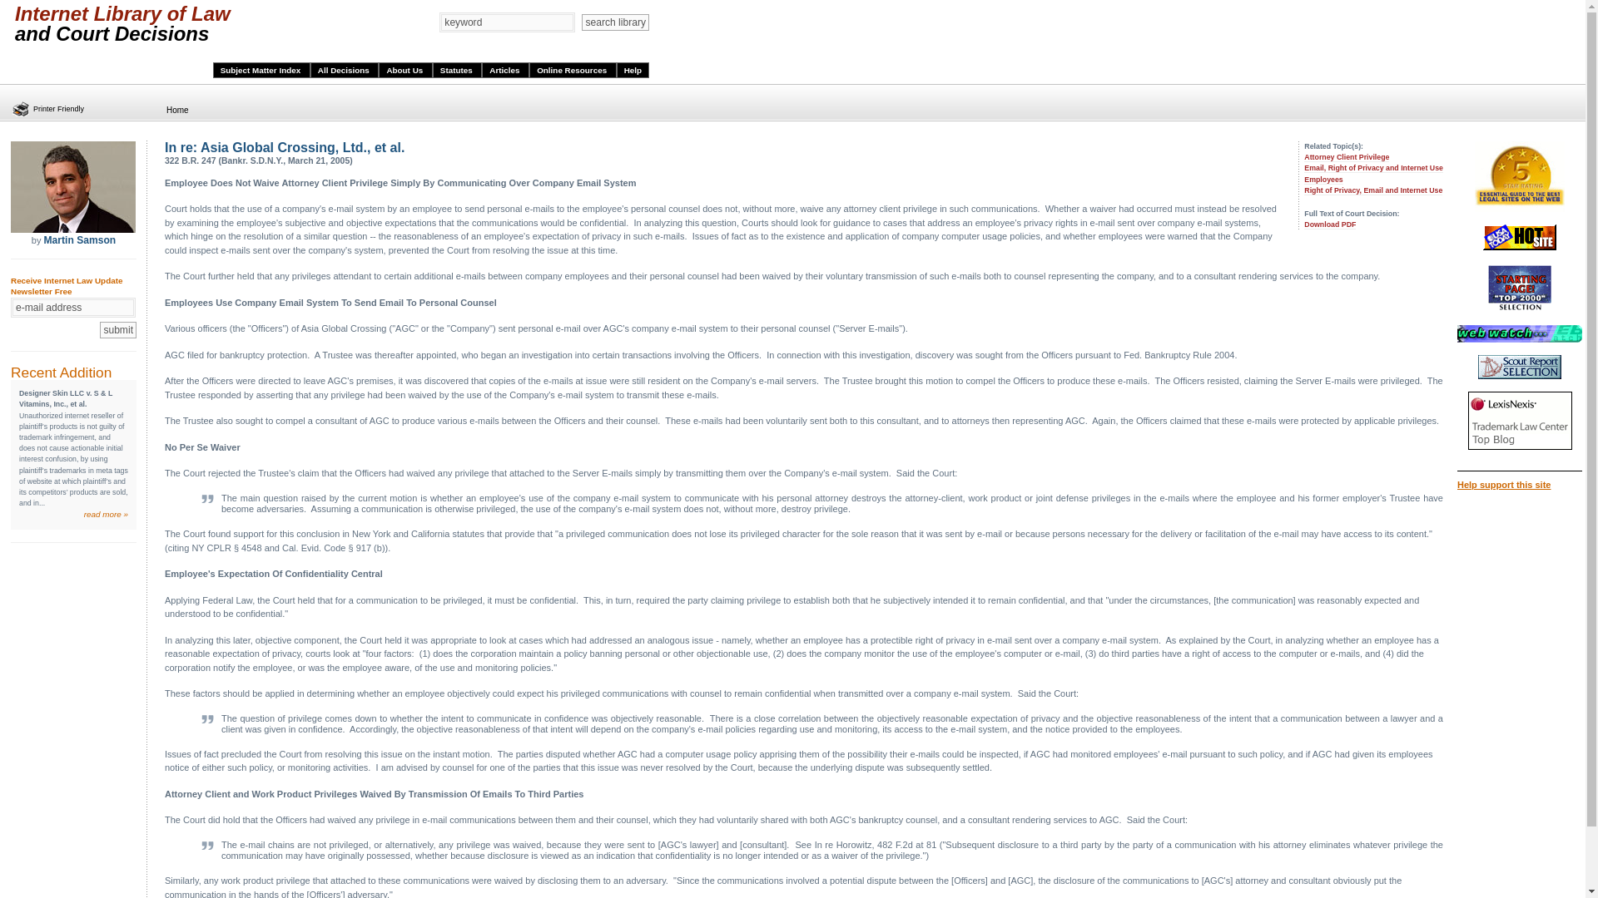 This screenshot has width=1598, height=898. I want to click on keyword, so click(508, 22).